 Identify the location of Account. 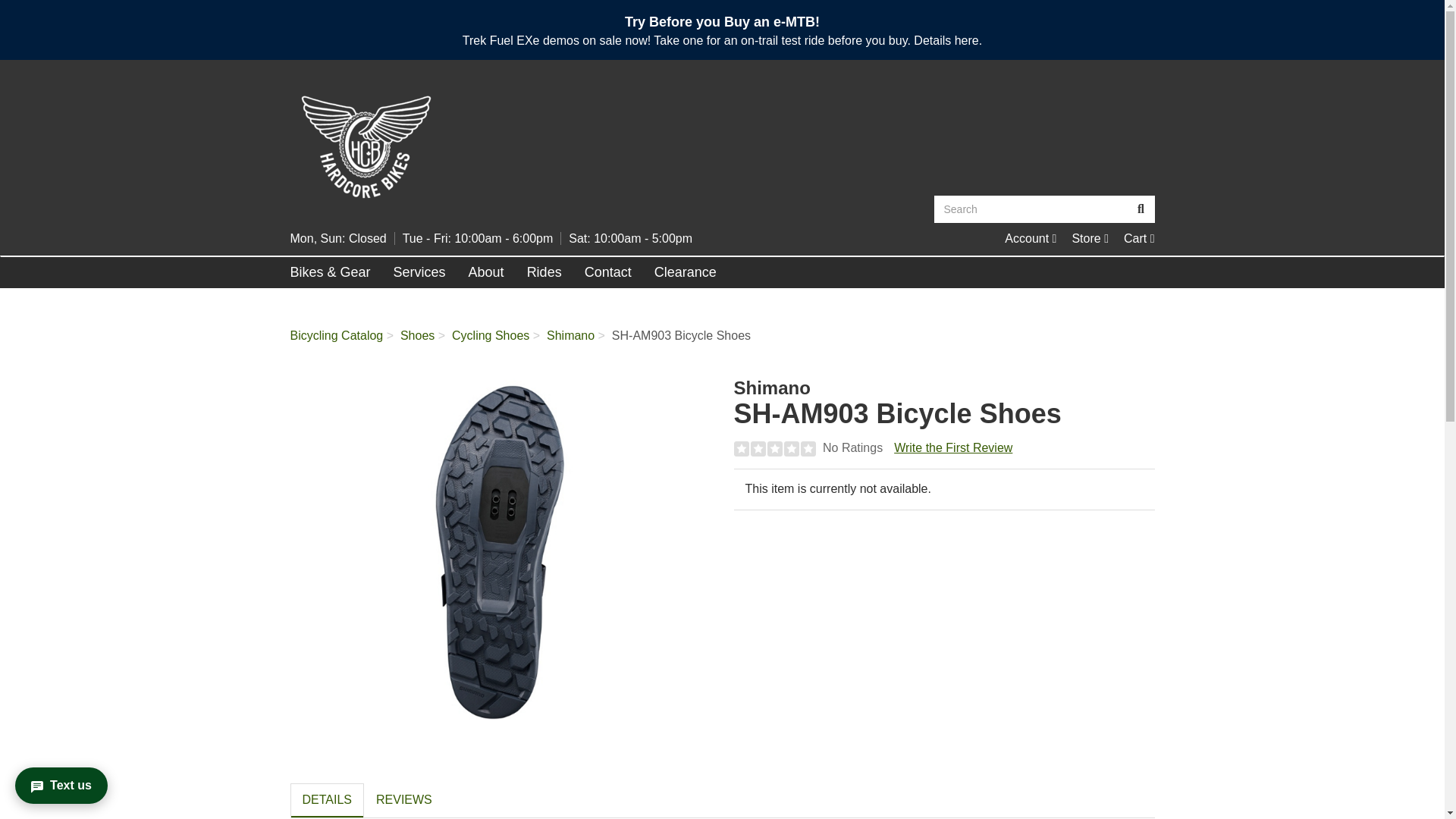
(1030, 238).